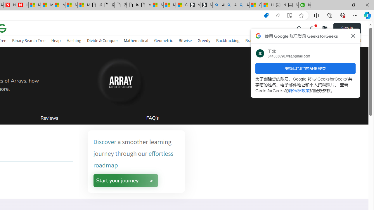 The width and height of the screenshot is (374, 210). Describe the element at coordinates (126, 180) in the screenshot. I see `Start your journey >` at that location.